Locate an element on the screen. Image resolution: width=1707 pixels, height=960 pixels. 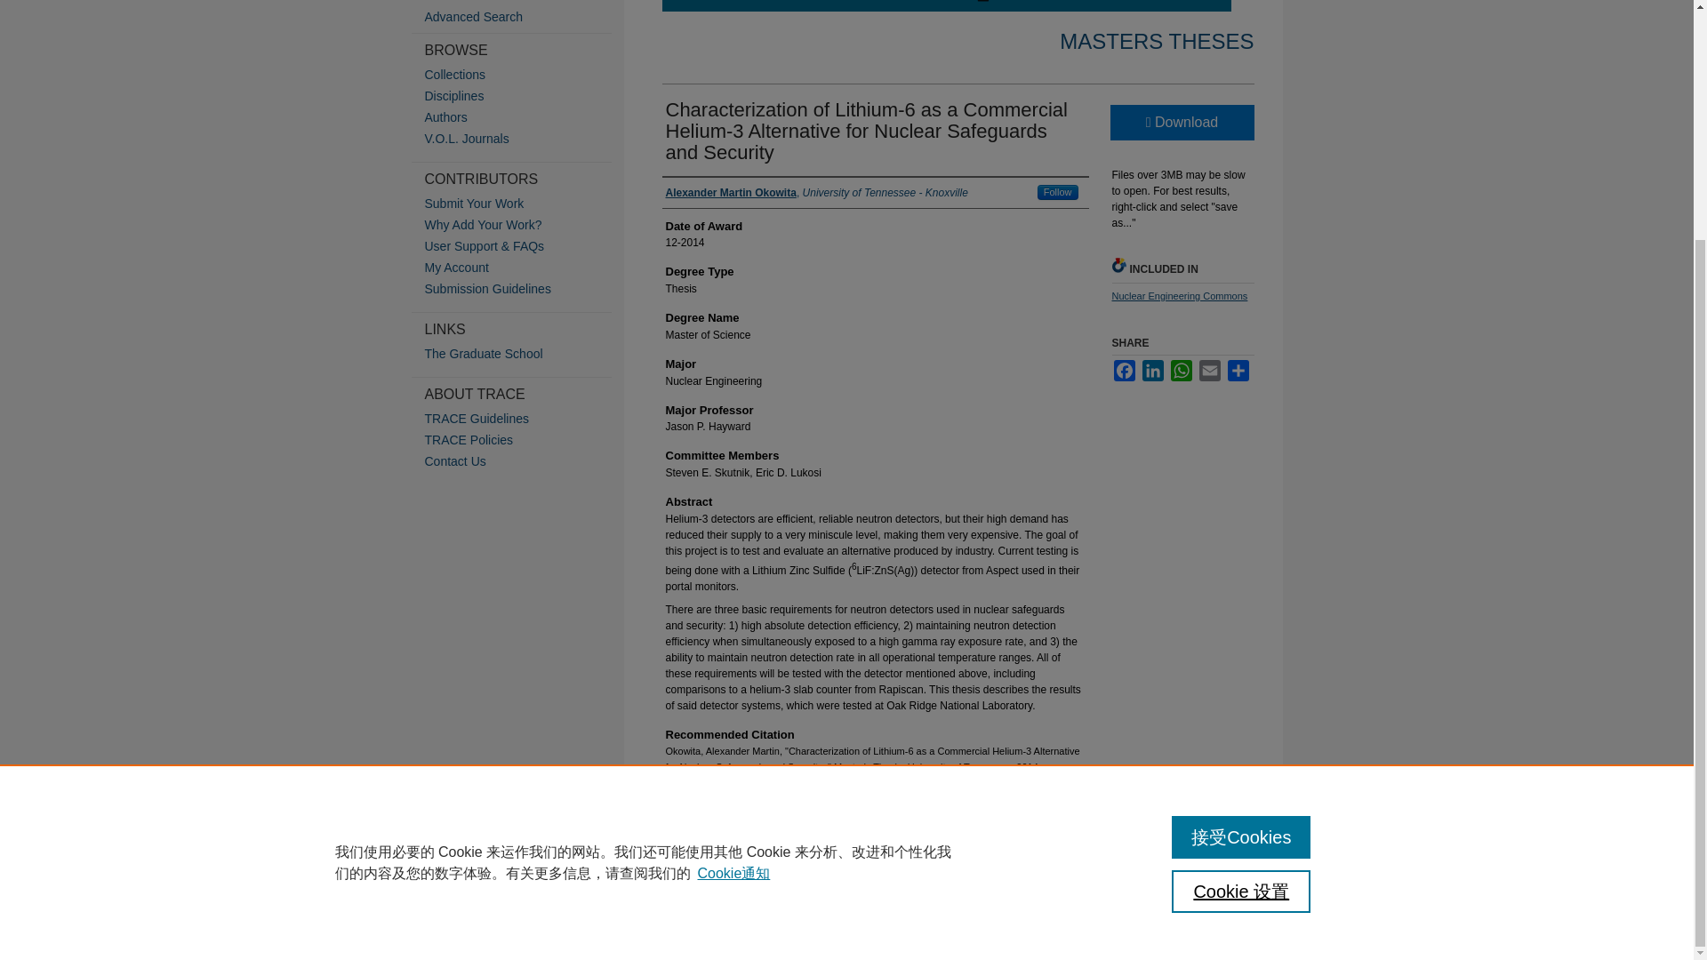
Email is located at coordinates (1209, 370).